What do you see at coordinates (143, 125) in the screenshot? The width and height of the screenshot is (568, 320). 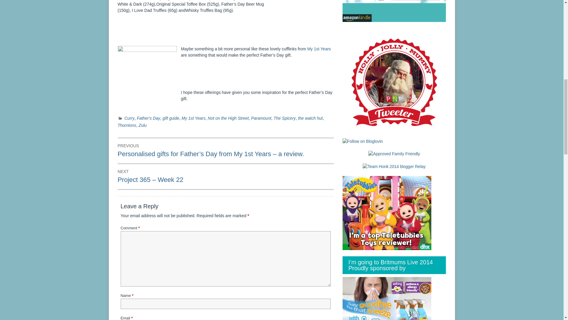 I see `Zulu` at bounding box center [143, 125].